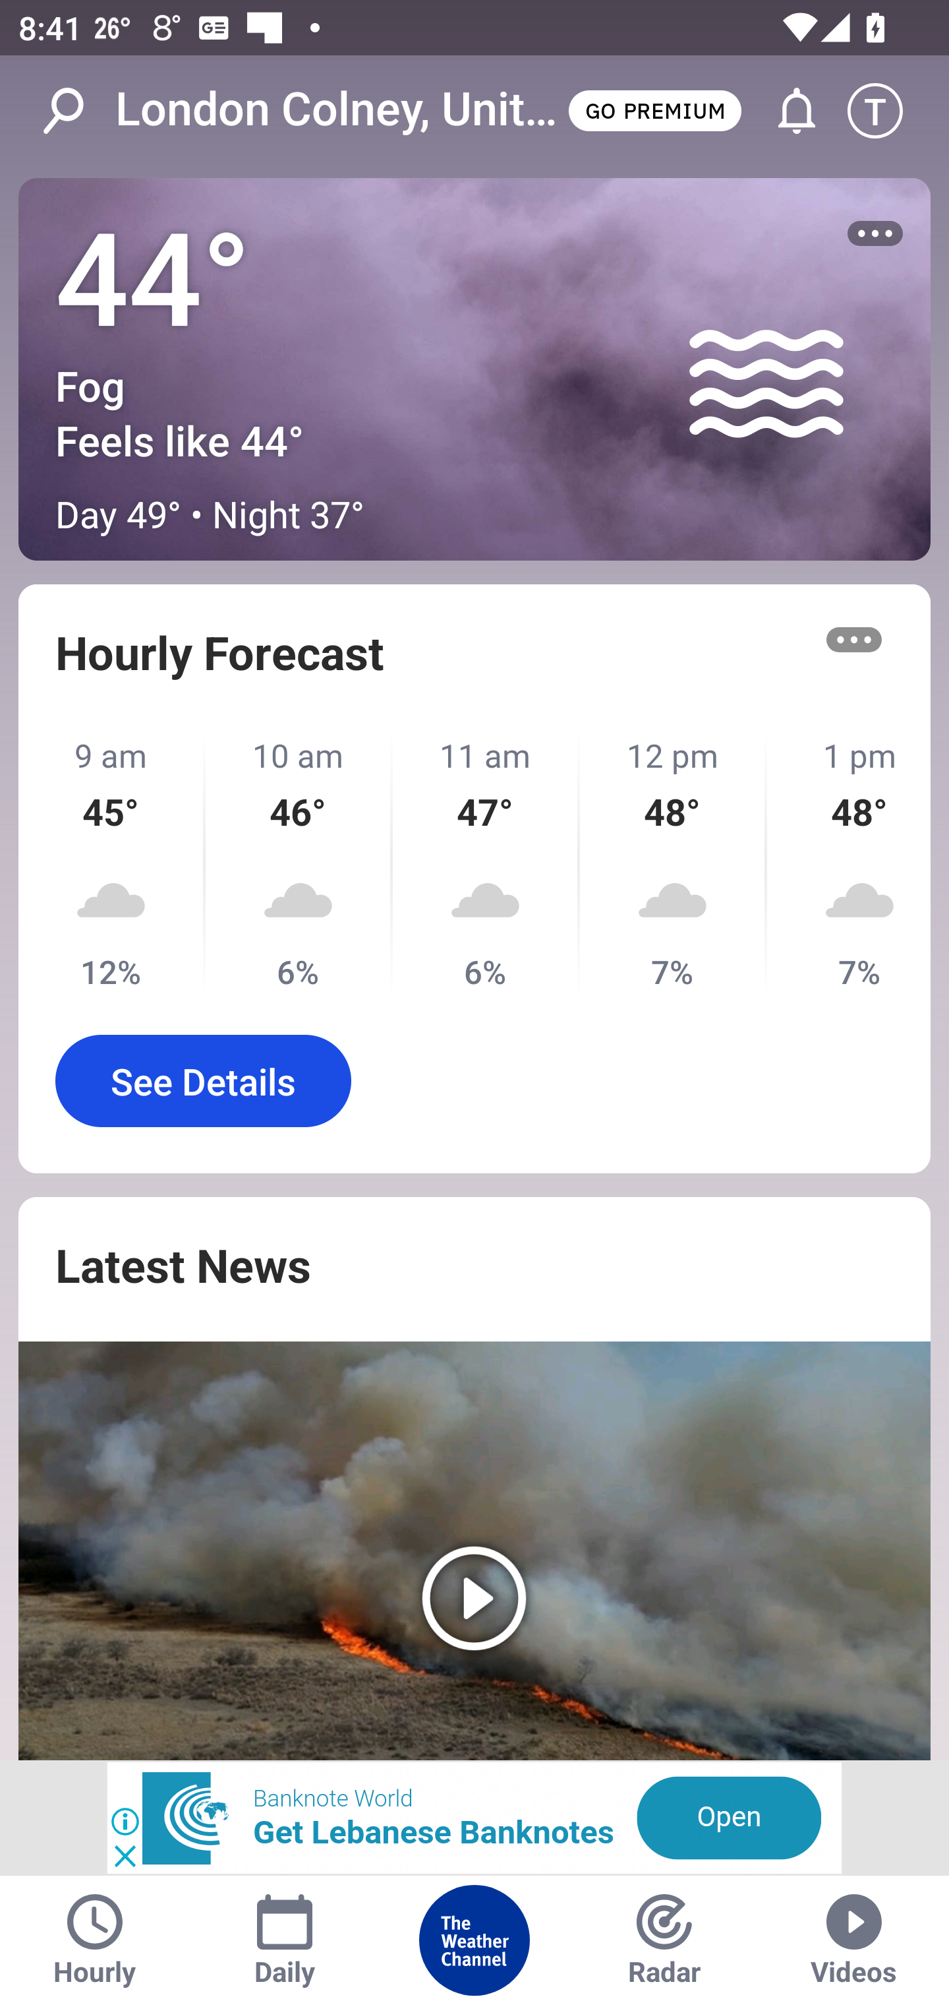 Image resolution: width=949 pixels, height=2005 pixels. Describe the element at coordinates (673, 863) in the screenshot. I see `12 pm 48° 7%` at that location.